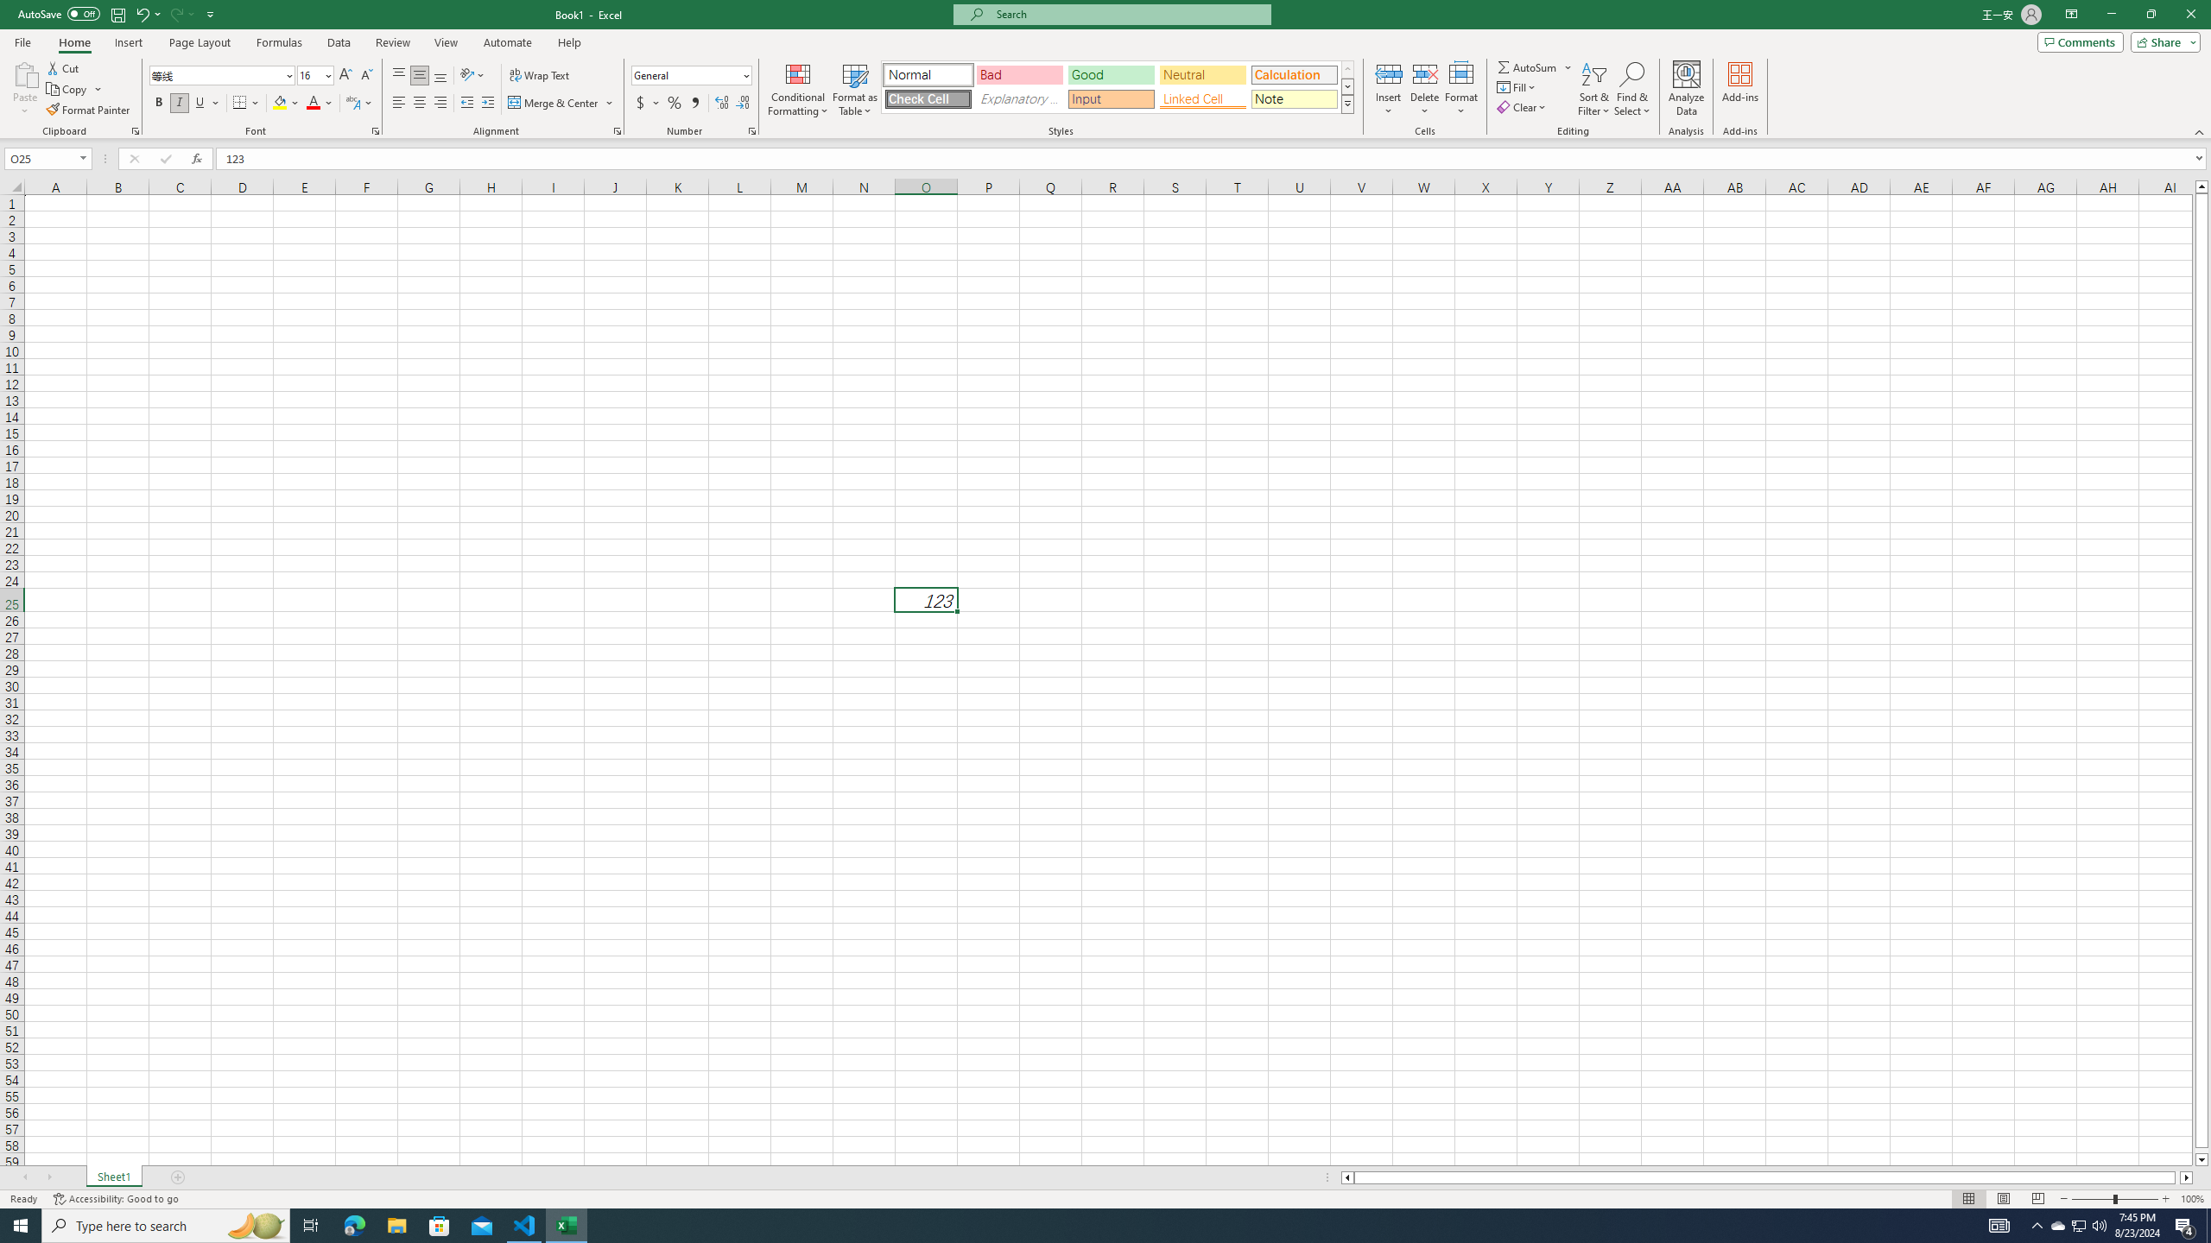 The height and width of the screenshot is (1243, 2211). What do you see at coordinates (1425, 89) in the screenshot?
I see `Delete` at bounding box center [1425, 89].